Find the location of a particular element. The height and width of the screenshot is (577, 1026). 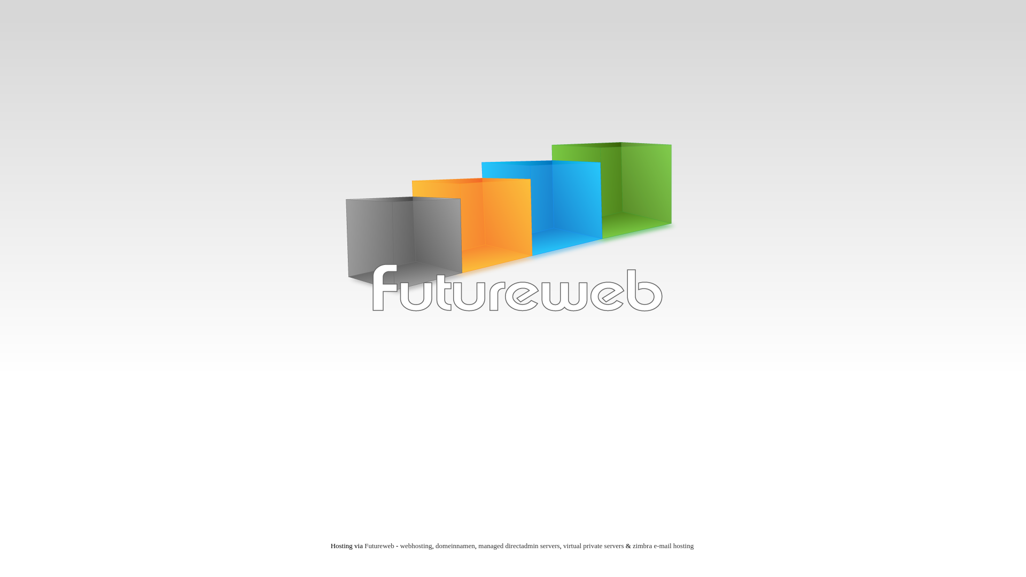

Futureweb is located at coordinates (513, 231).